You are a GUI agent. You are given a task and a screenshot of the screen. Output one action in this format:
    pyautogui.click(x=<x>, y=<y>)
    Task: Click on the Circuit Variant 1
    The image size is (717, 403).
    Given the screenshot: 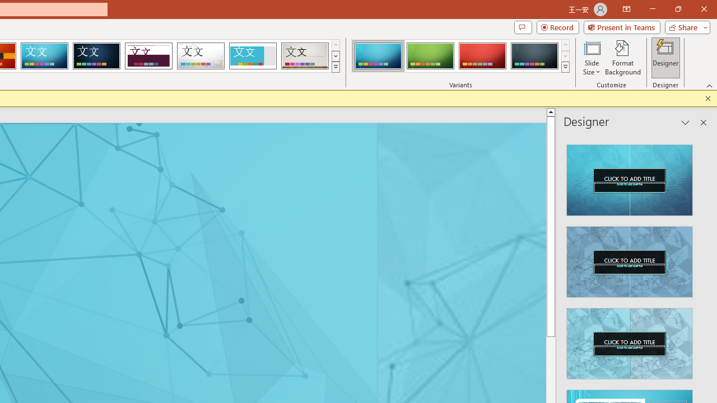 What is the action you would take?
    pyautogui.click(x=378, y=56)
    